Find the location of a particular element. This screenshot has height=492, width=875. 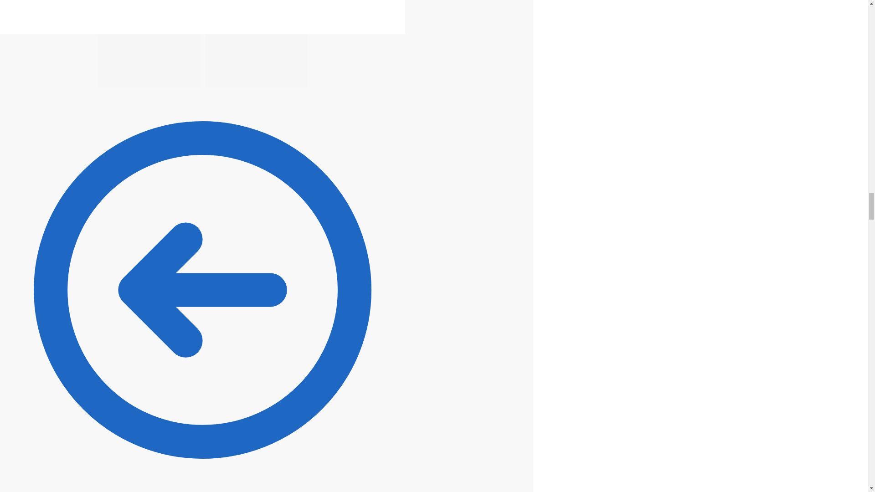

click to zoom-in is located at coordinates (202, 17).